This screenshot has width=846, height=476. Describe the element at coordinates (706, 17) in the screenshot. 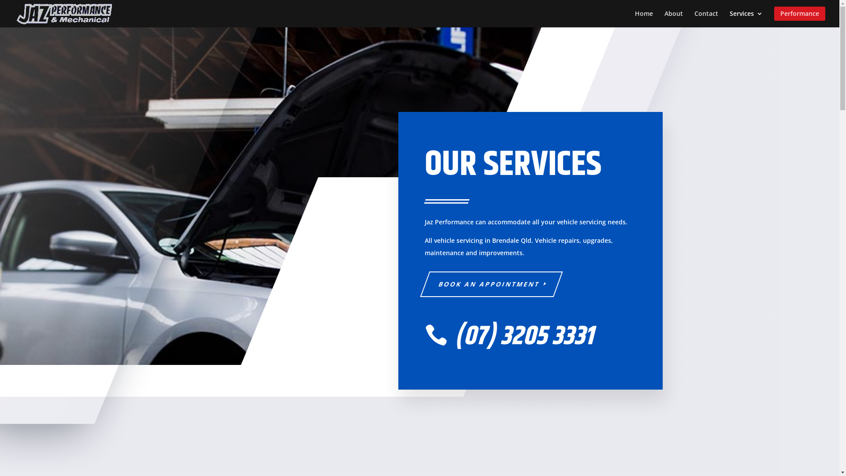

I see `Contact` at that location.